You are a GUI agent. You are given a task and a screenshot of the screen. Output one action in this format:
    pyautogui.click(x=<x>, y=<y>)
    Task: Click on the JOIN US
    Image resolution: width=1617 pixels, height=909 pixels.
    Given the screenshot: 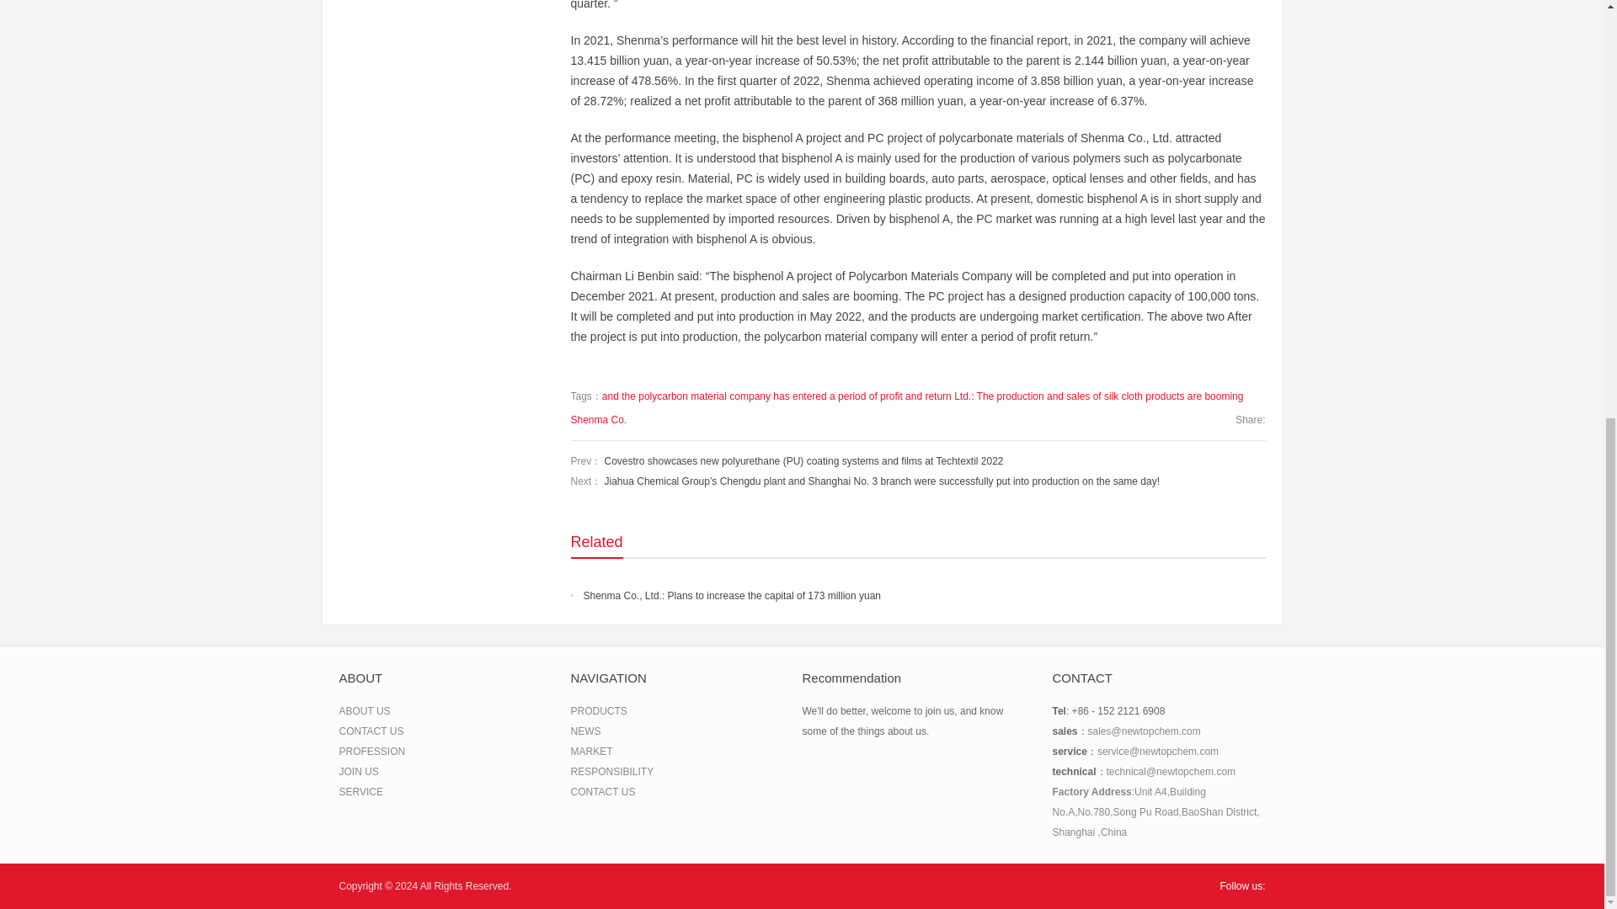 What is the action you would take?
    pyautogui.click(x=358, y=772)
    